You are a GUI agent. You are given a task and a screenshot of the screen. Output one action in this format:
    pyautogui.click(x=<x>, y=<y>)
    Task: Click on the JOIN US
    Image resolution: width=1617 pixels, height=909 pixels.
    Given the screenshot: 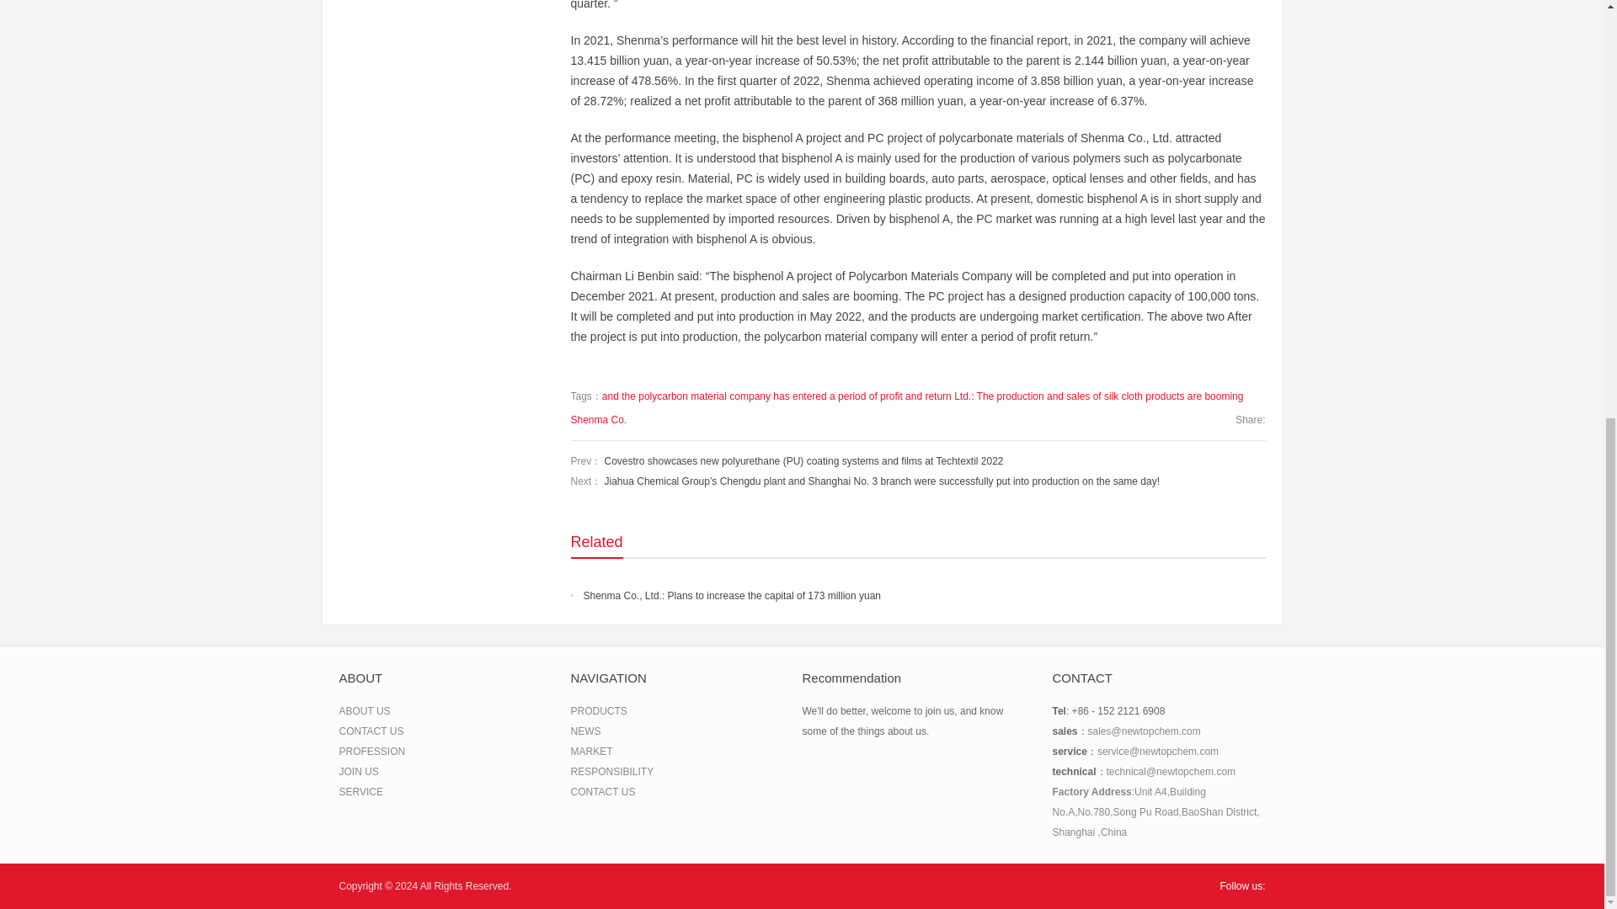 What is the action you would take?
    pyautogui.click(x=358, y=772)
    